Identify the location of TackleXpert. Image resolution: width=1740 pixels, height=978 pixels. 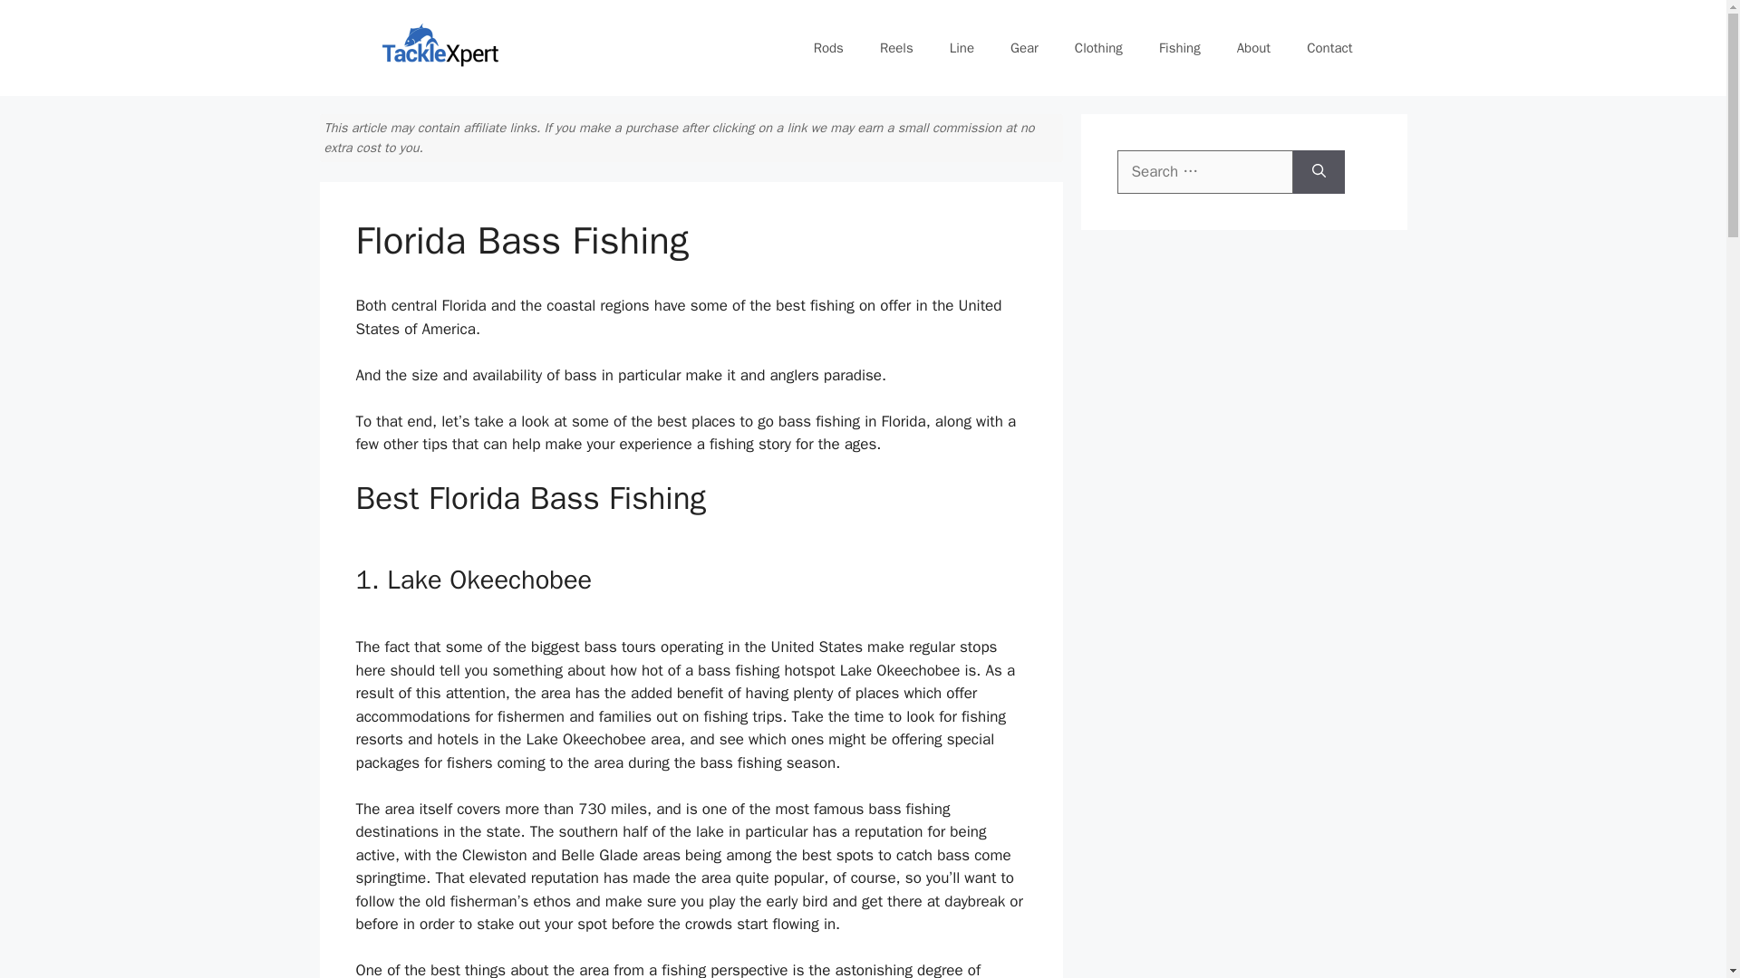
(440, 46).